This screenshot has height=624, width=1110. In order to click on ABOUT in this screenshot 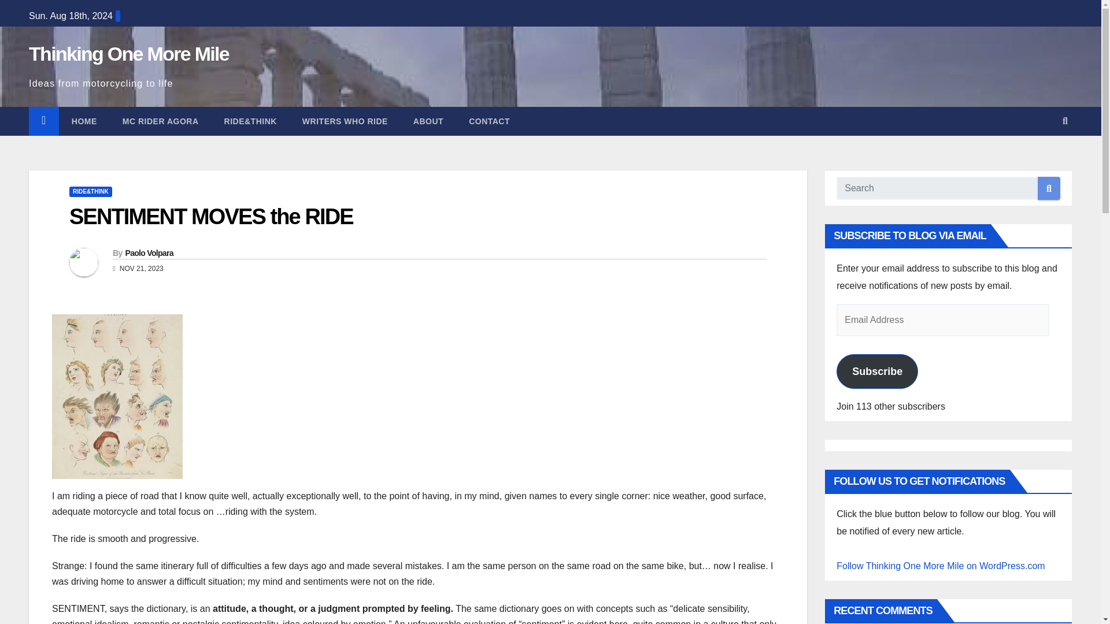, I will do `click(428, 121)`.